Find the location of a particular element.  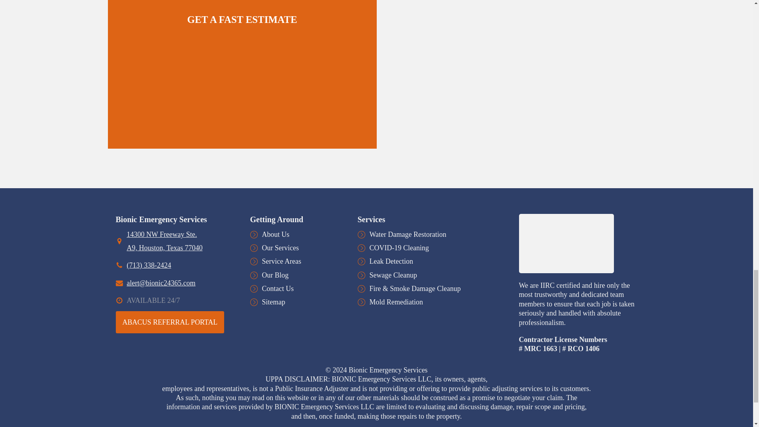

Current Lead Gen Form is located at coordinates (242, 56).